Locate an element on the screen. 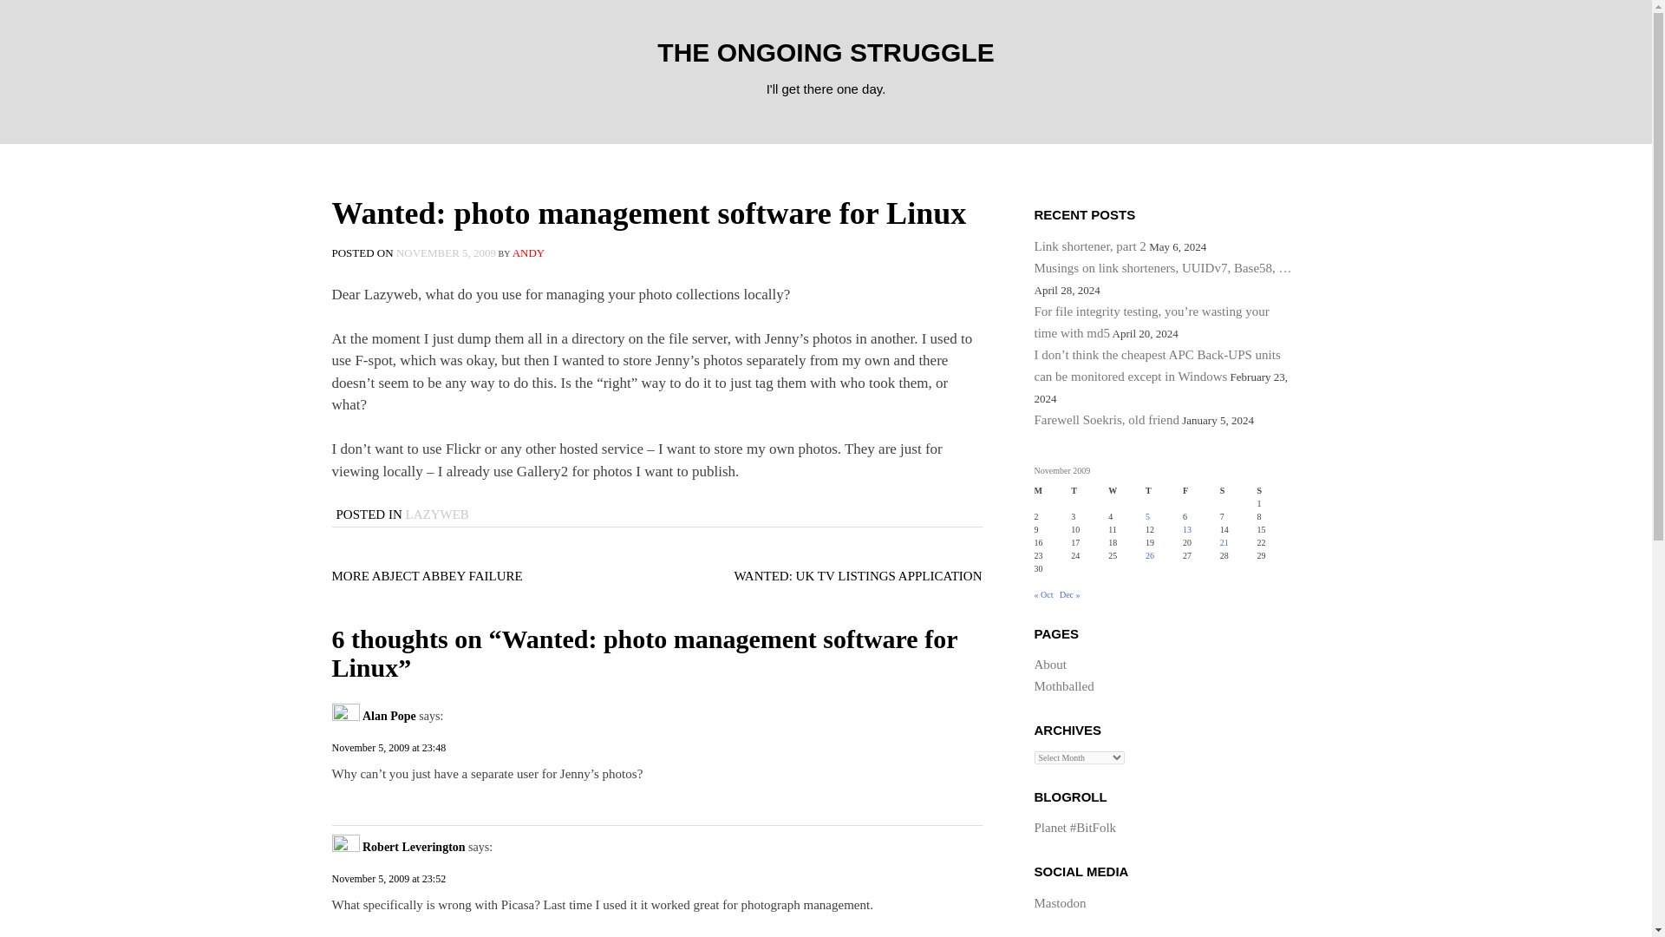 The image size is (1665, 937). Tuesday is located at coordinates (1089, 491).